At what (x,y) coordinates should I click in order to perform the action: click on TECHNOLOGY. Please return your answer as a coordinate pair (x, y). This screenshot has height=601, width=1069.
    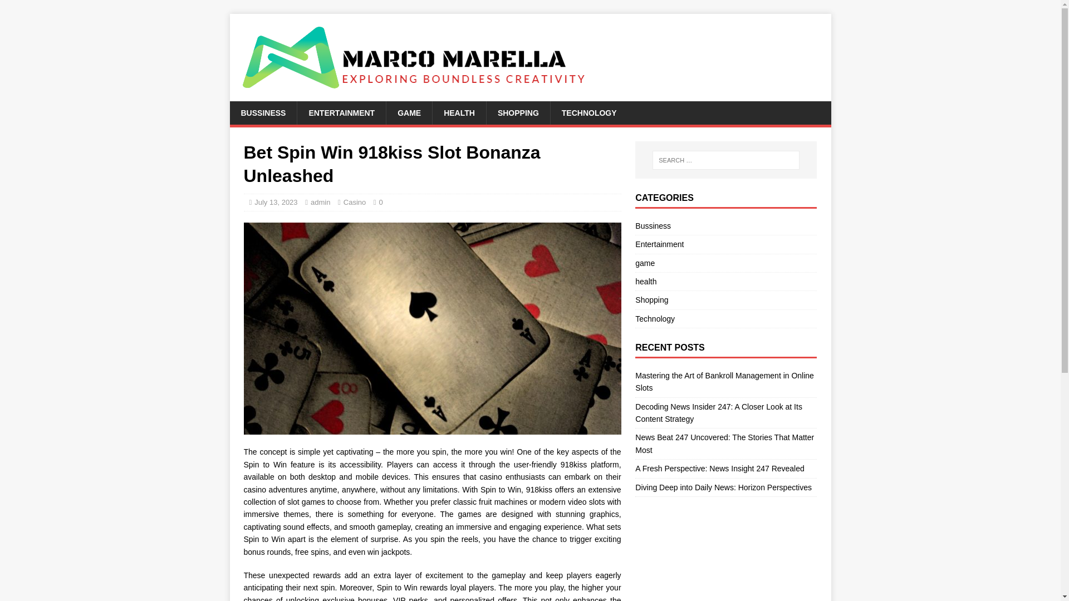
    Looking at the image, I should click on (589, 112).